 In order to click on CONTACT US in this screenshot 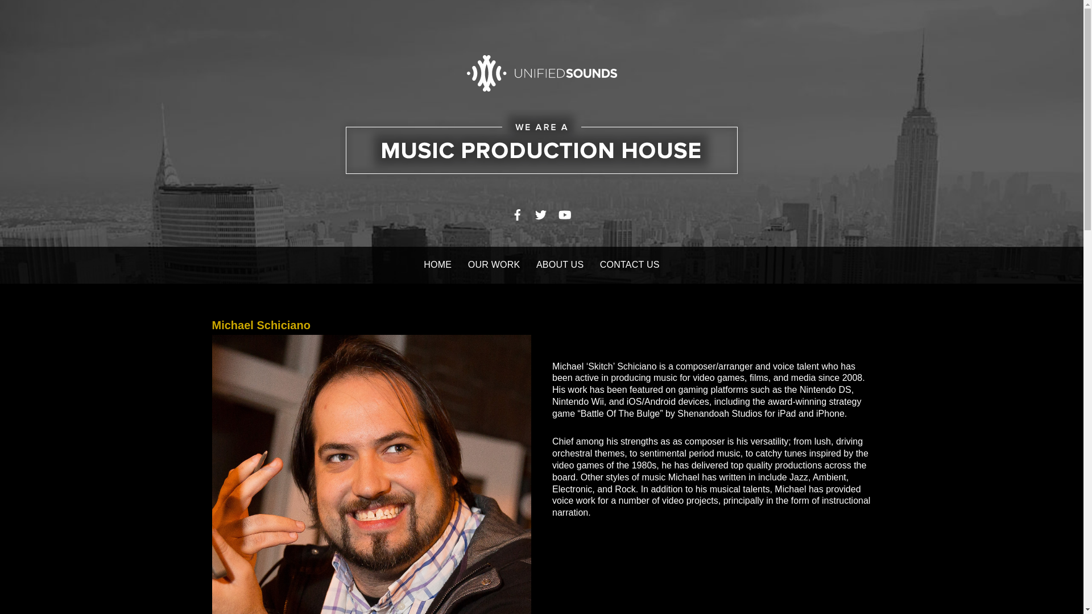, I will do `click(629, 265)`.